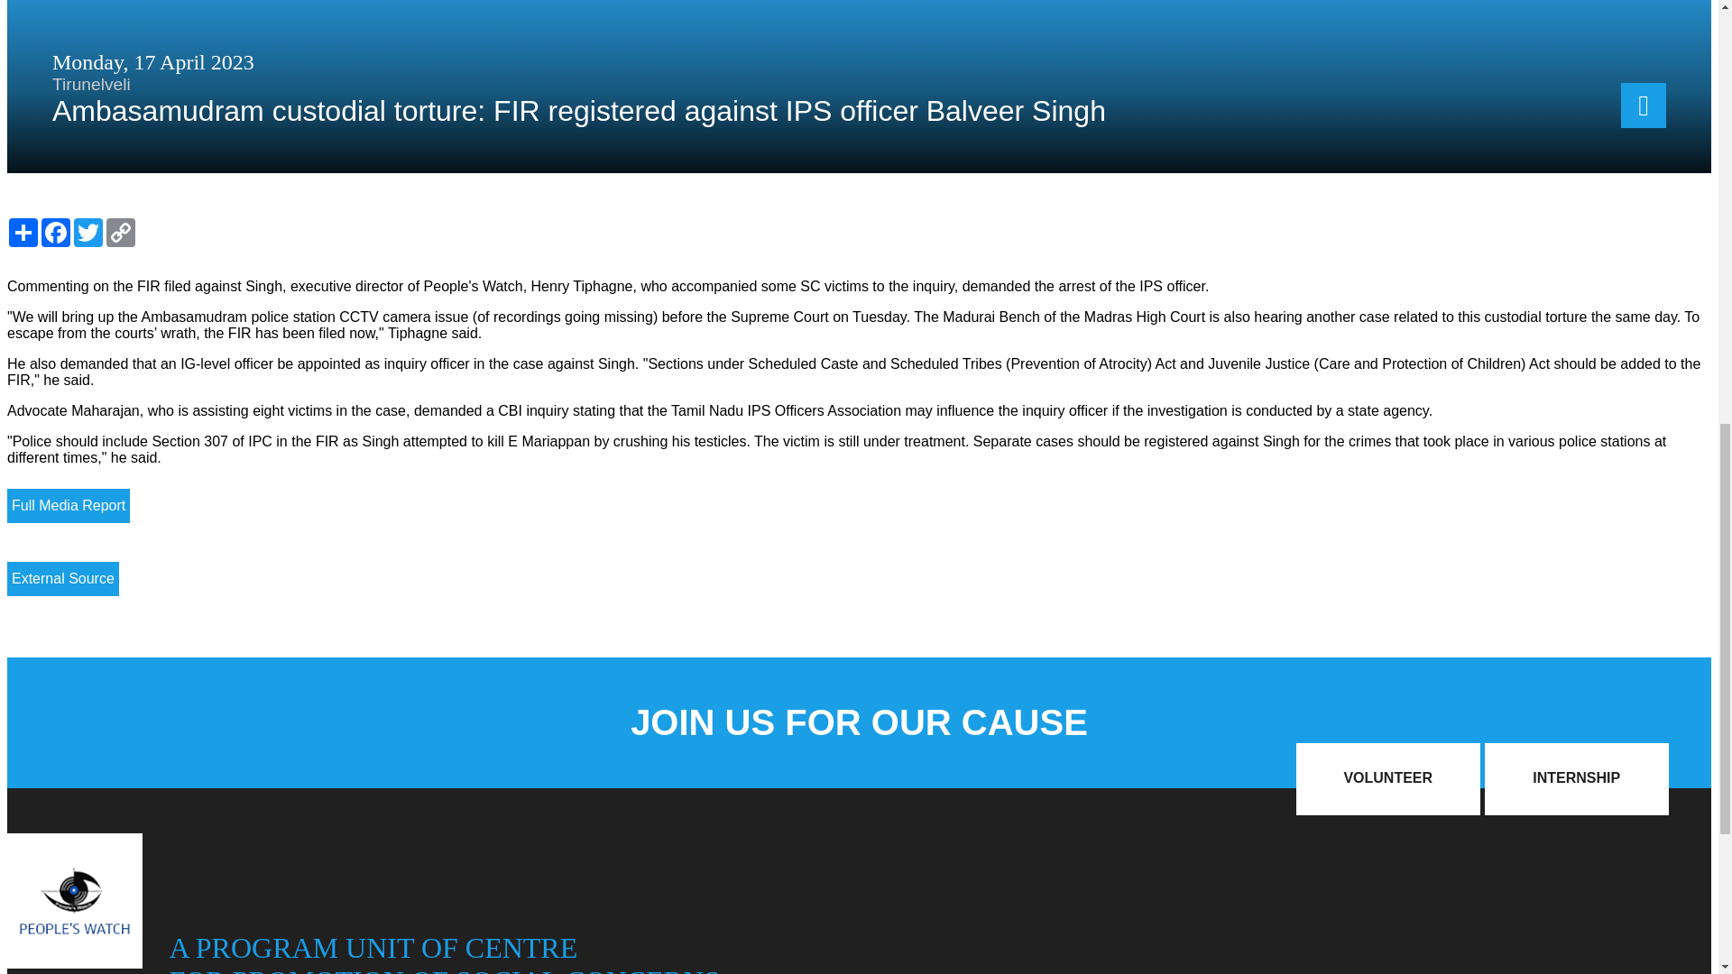 Image resolution: width=1732 pixels, height=974 pixels. I want to click on Twitter, so click(88, 233).